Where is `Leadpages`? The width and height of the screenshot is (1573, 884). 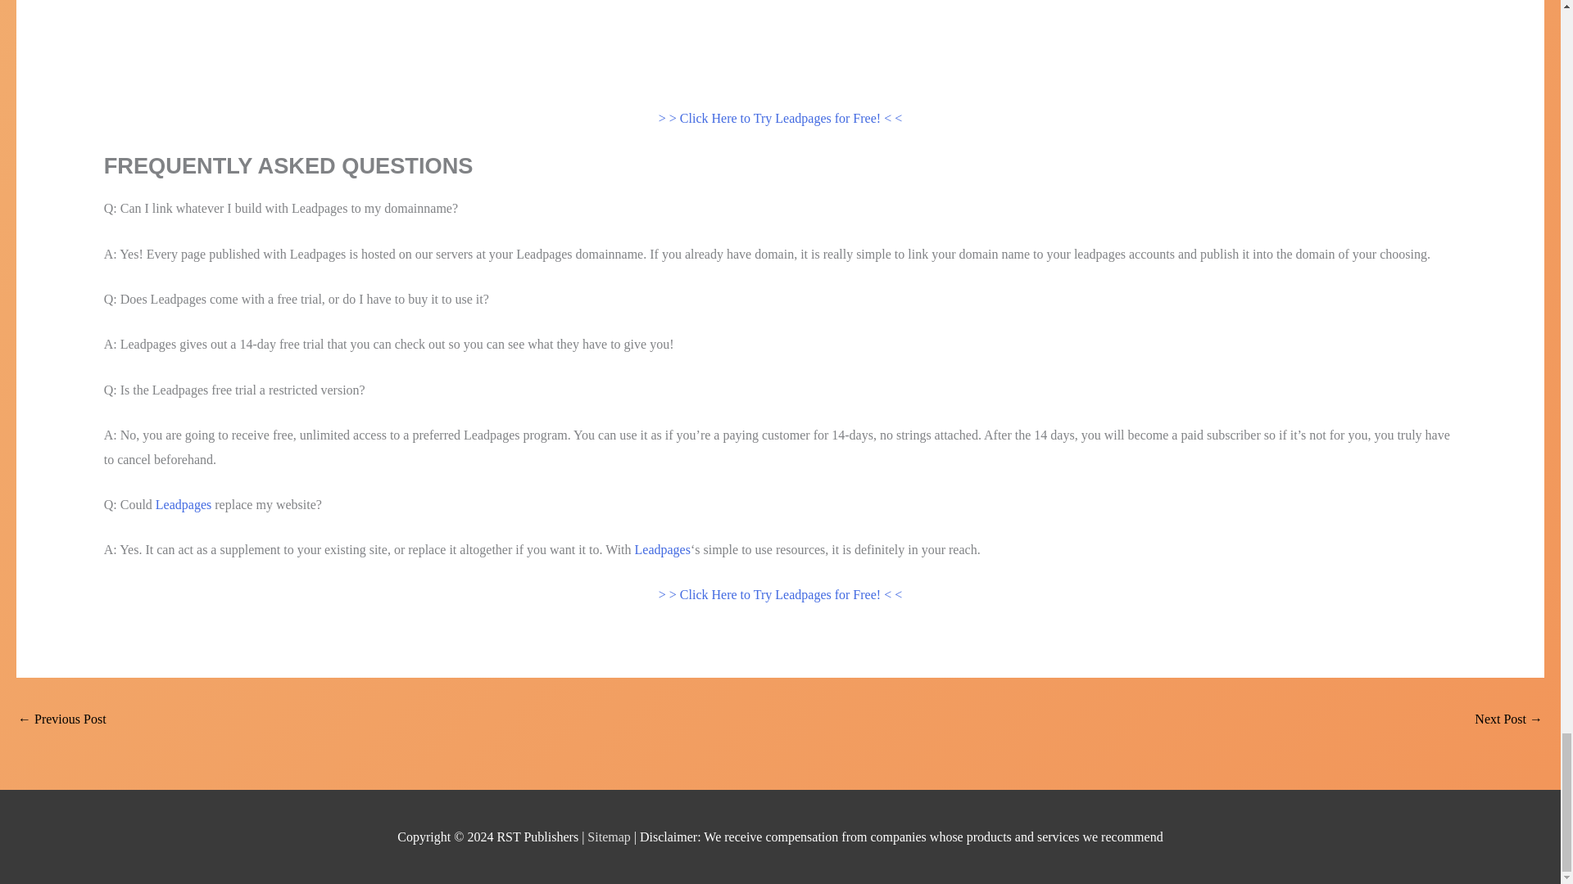
Leadpages is located at coordinates (184, 504).